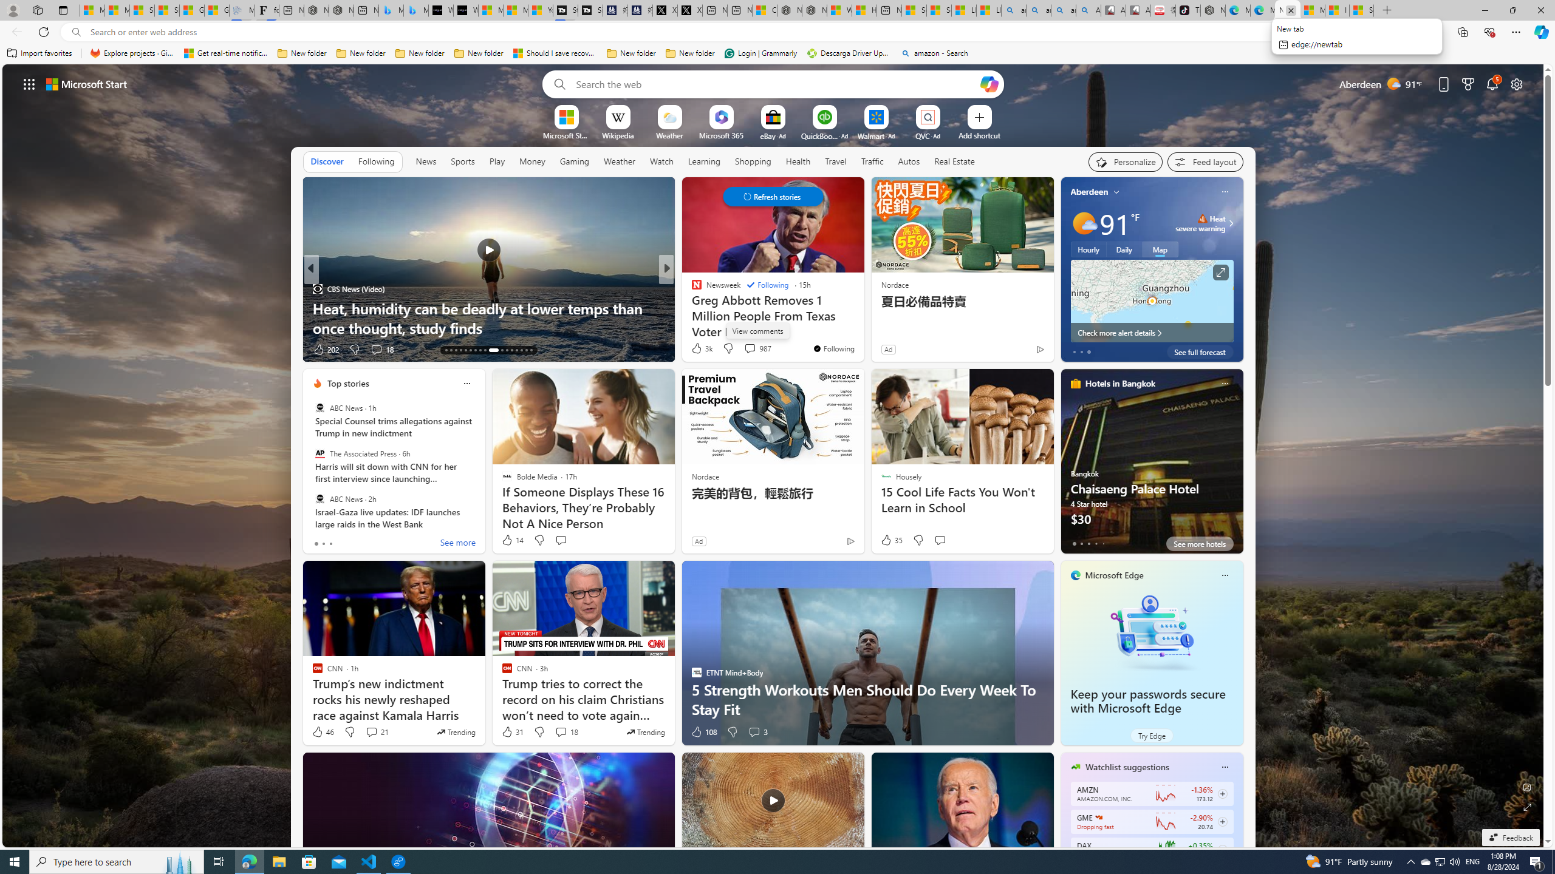 Image resolution: width=1555 pixels, height=874 pixels. What do you see at coordinates (327, 161) in the screenshot?
I see `Discover` at bounding box center [327, 161].